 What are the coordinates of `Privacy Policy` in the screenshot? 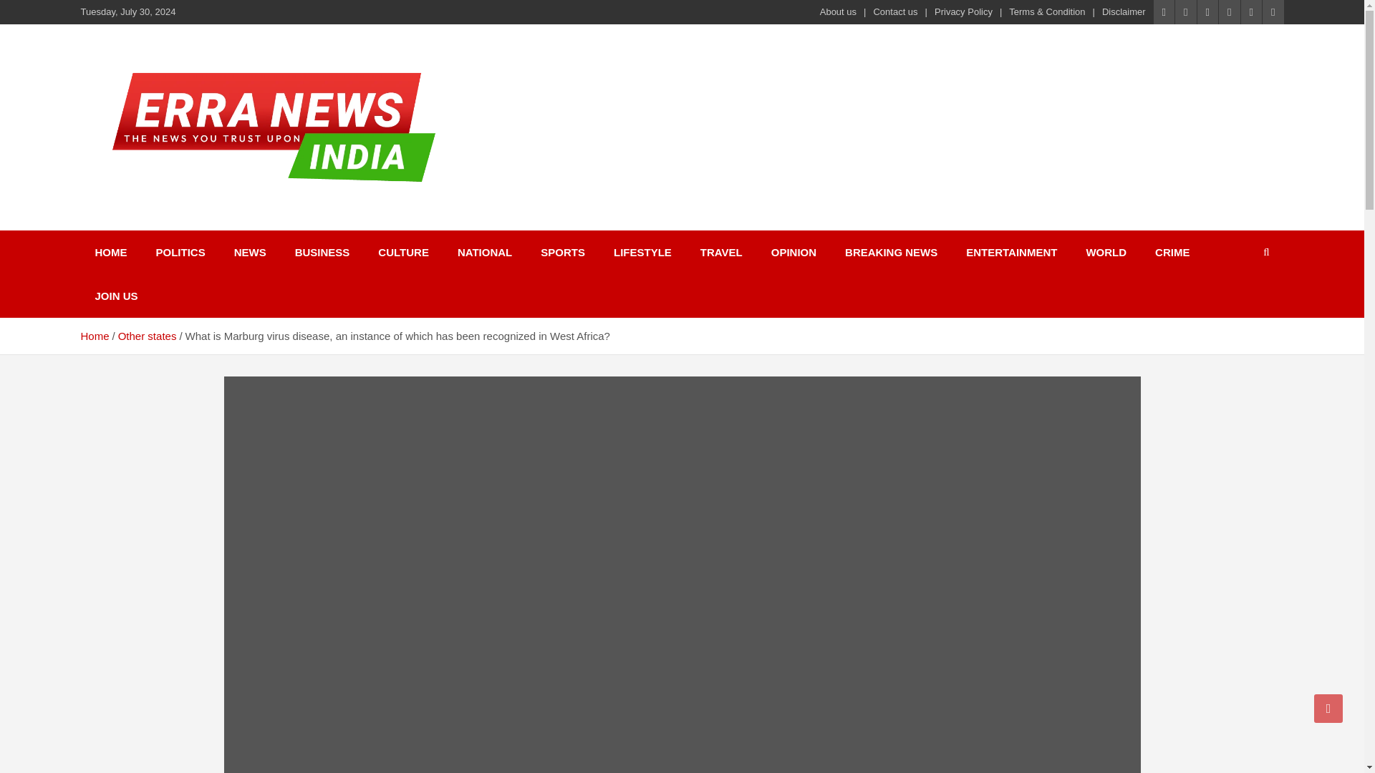 It's located at (964, 11).